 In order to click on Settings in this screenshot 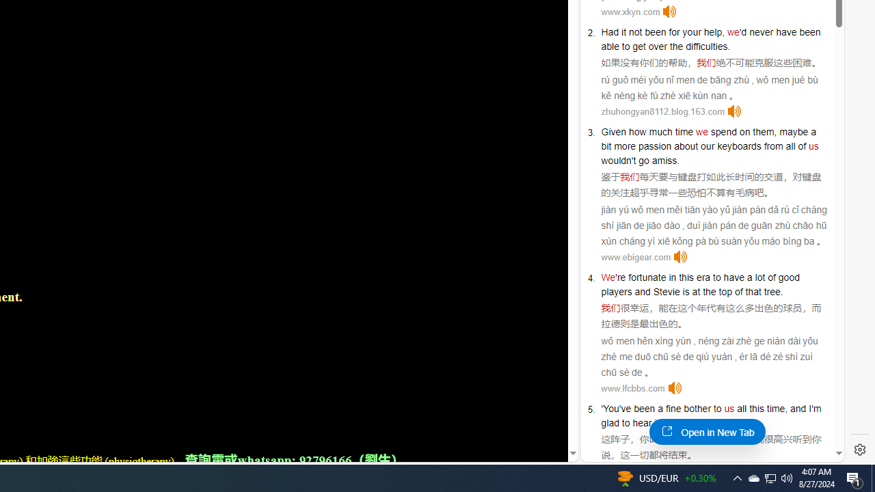, I will do `click(860, 450)`.